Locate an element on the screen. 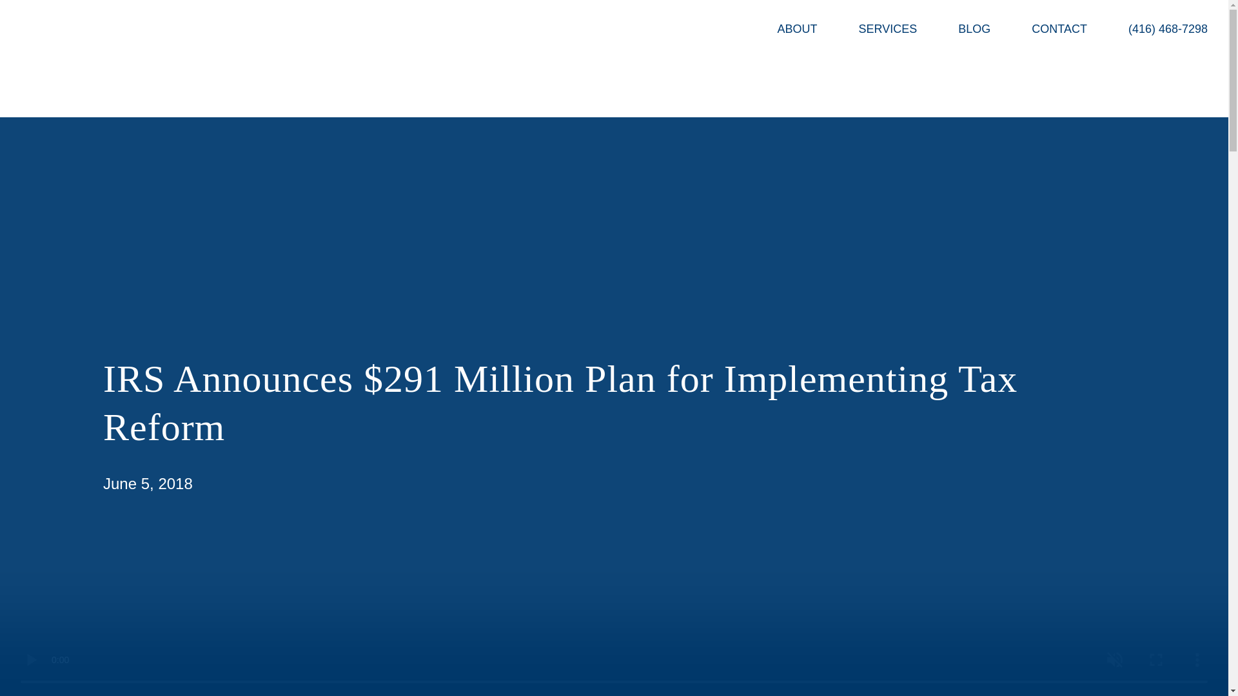 This screenshot has height=696, width=1238. ABOUT is located at coordinates (796, 30).